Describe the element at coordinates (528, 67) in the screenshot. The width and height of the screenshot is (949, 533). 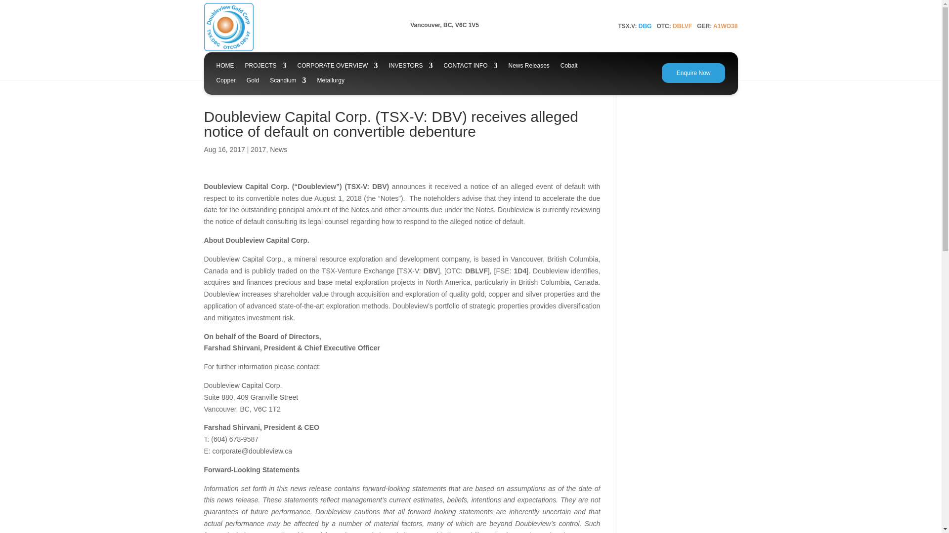
I see `News Releases` at that location.